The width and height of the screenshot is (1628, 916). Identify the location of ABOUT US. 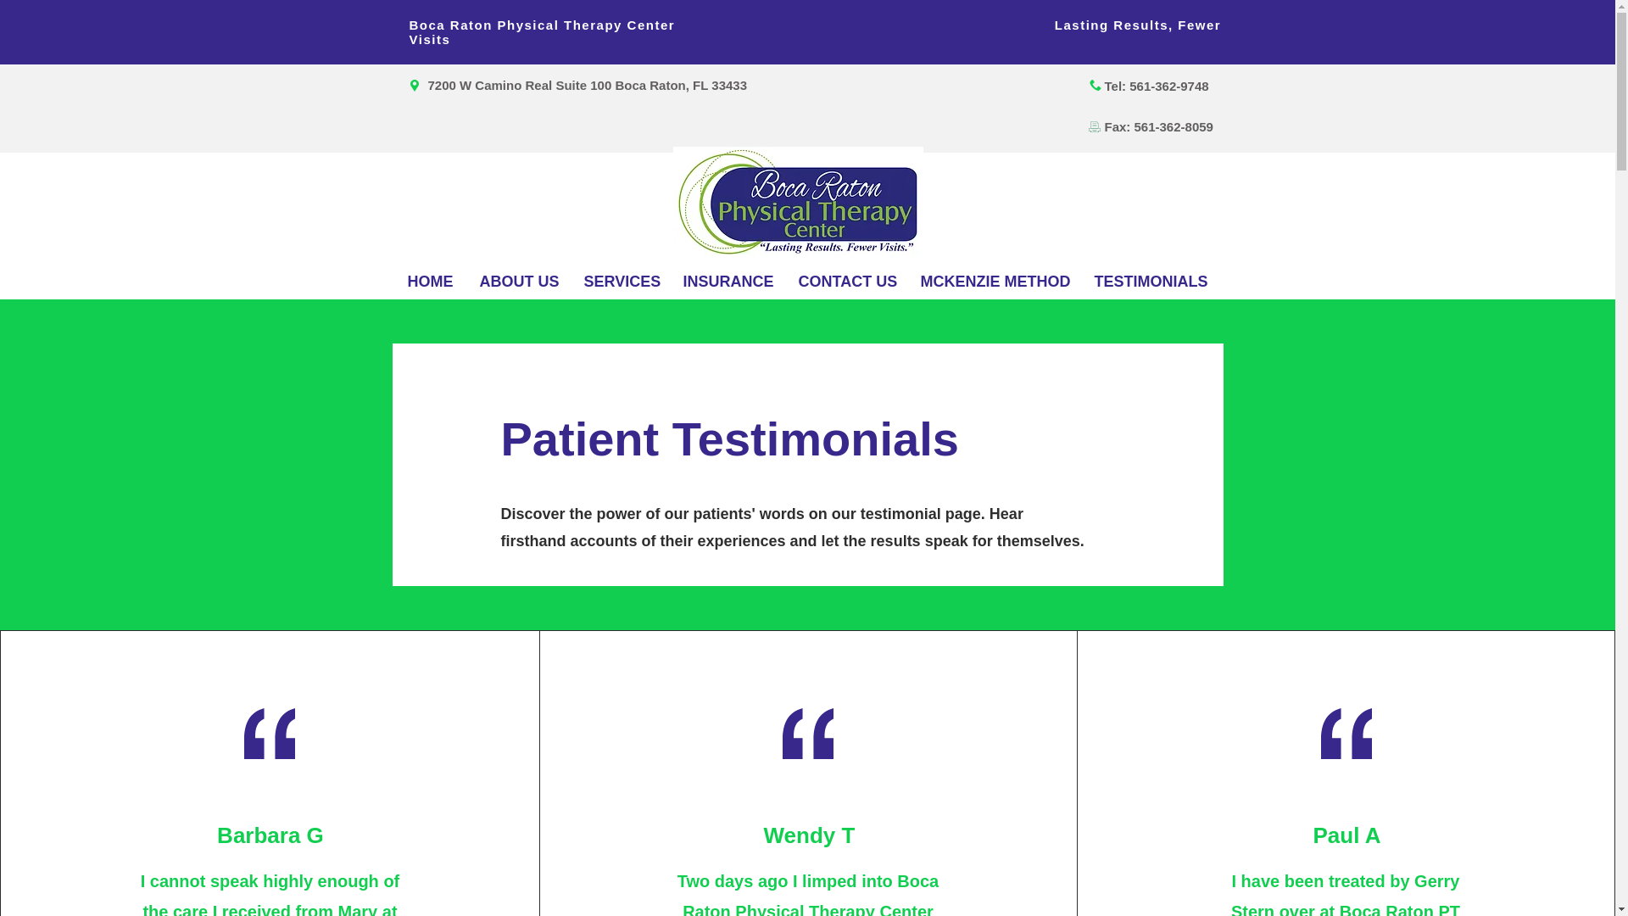
(518, 282).